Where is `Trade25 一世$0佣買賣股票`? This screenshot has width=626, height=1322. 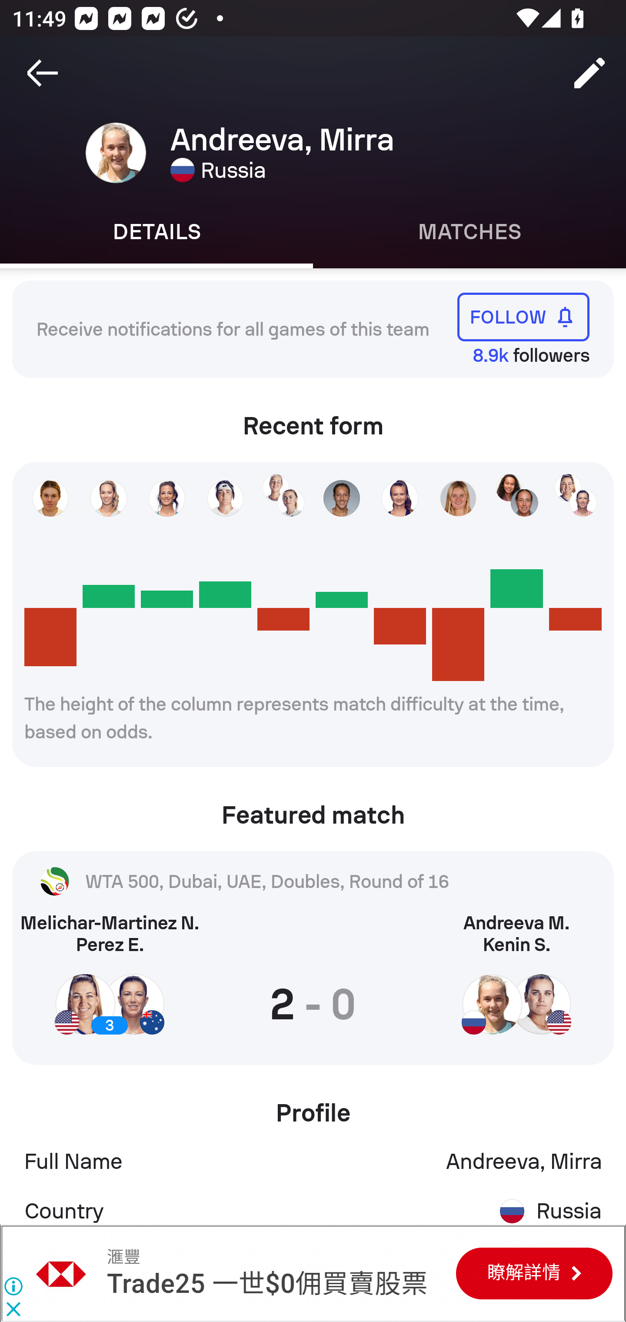
Trade25 一世$0佣買賣股票 is located at coordinates (267, 1284).